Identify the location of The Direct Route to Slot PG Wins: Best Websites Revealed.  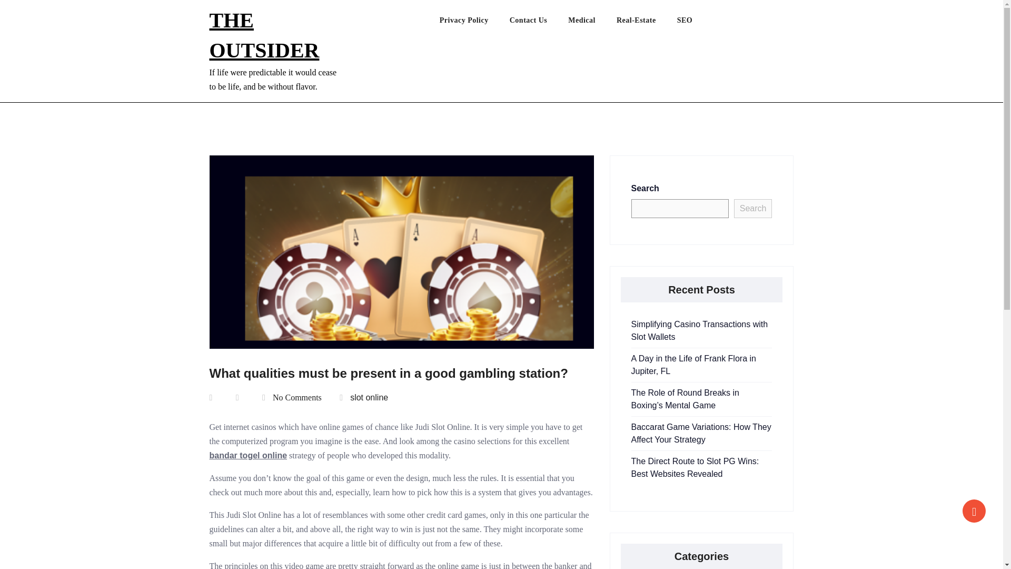
(695, 468).